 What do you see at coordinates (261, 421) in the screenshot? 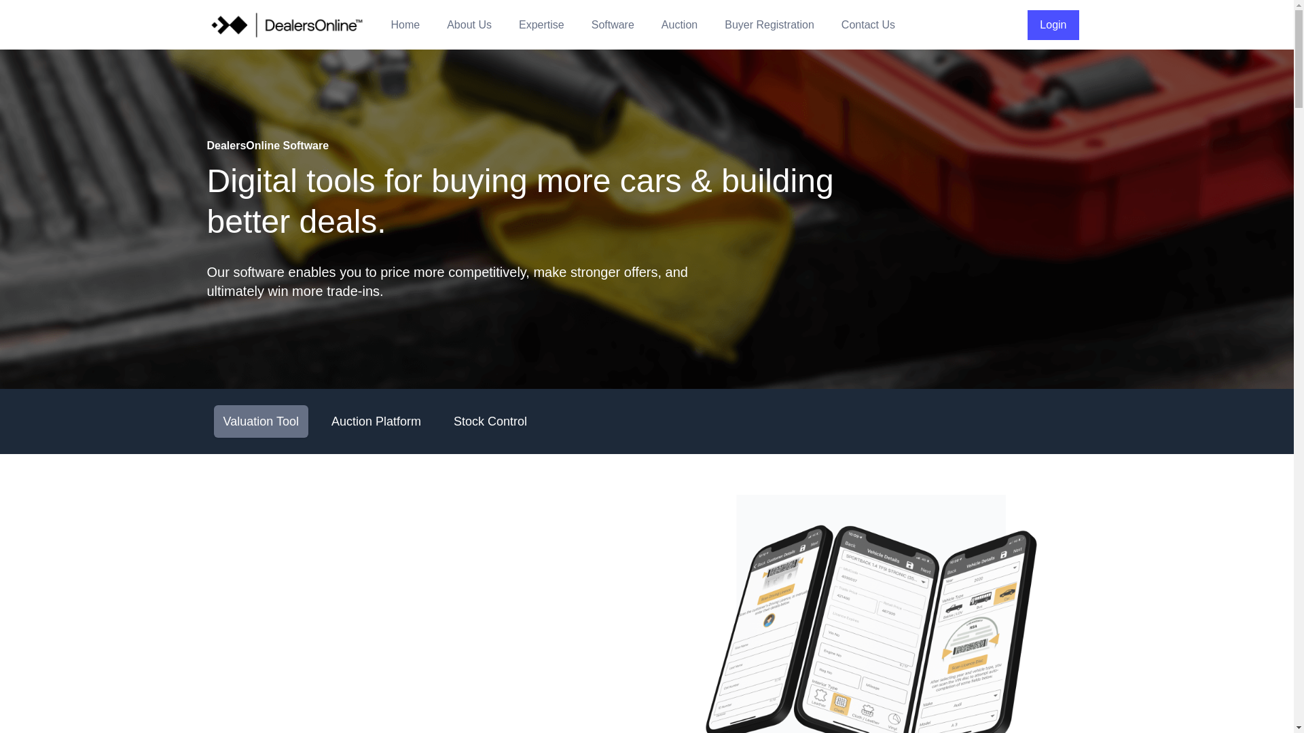
I see `Valuation Tool` at bounding box center [261, 421].